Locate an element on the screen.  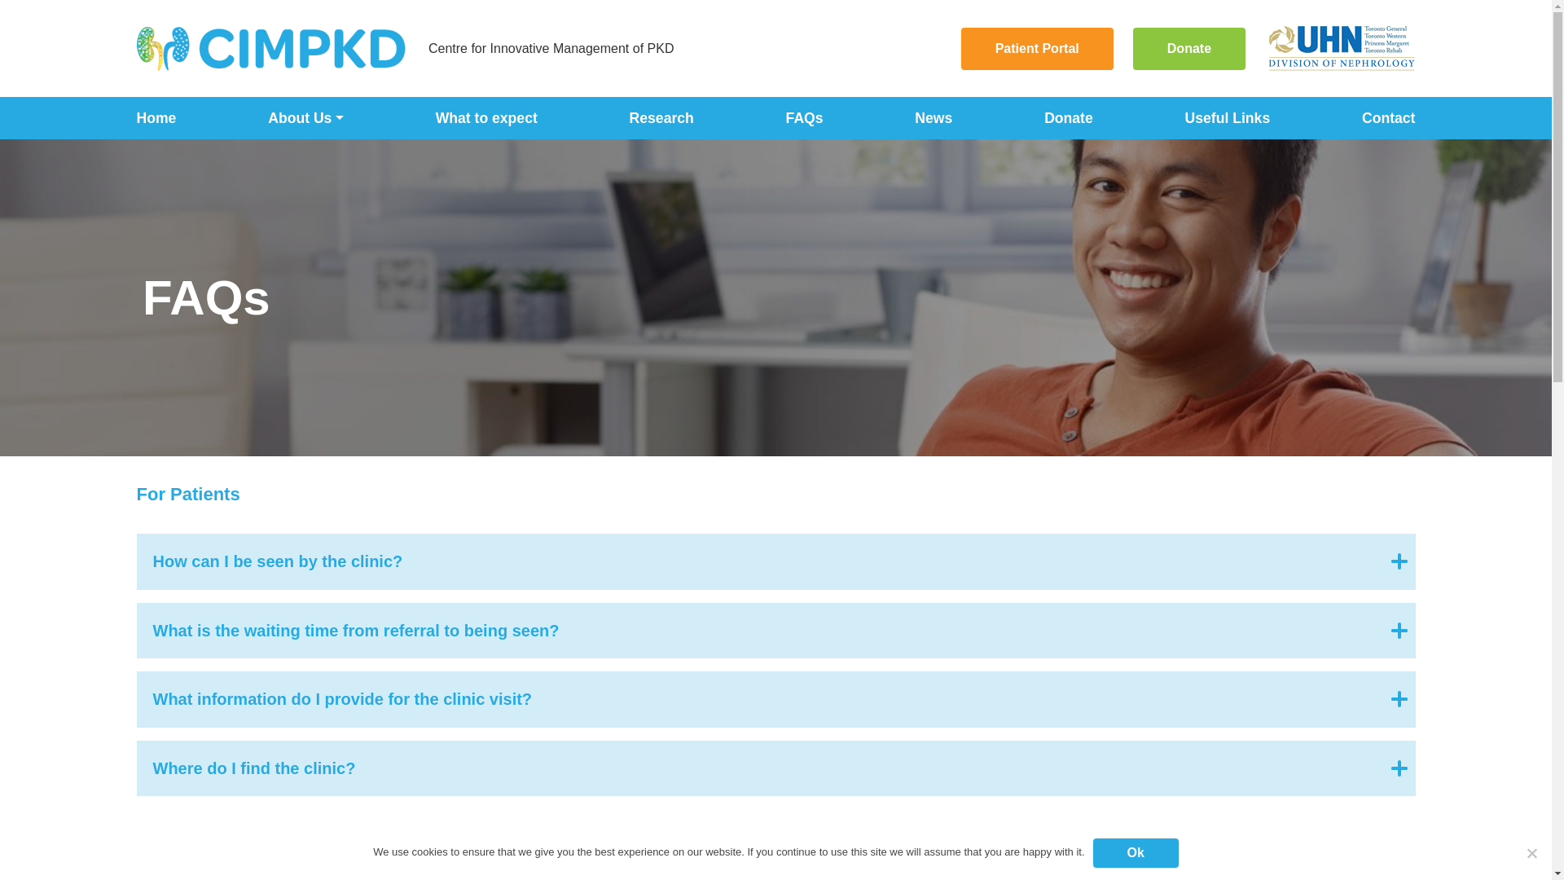
Donate is located at coordinates (1188, 49).